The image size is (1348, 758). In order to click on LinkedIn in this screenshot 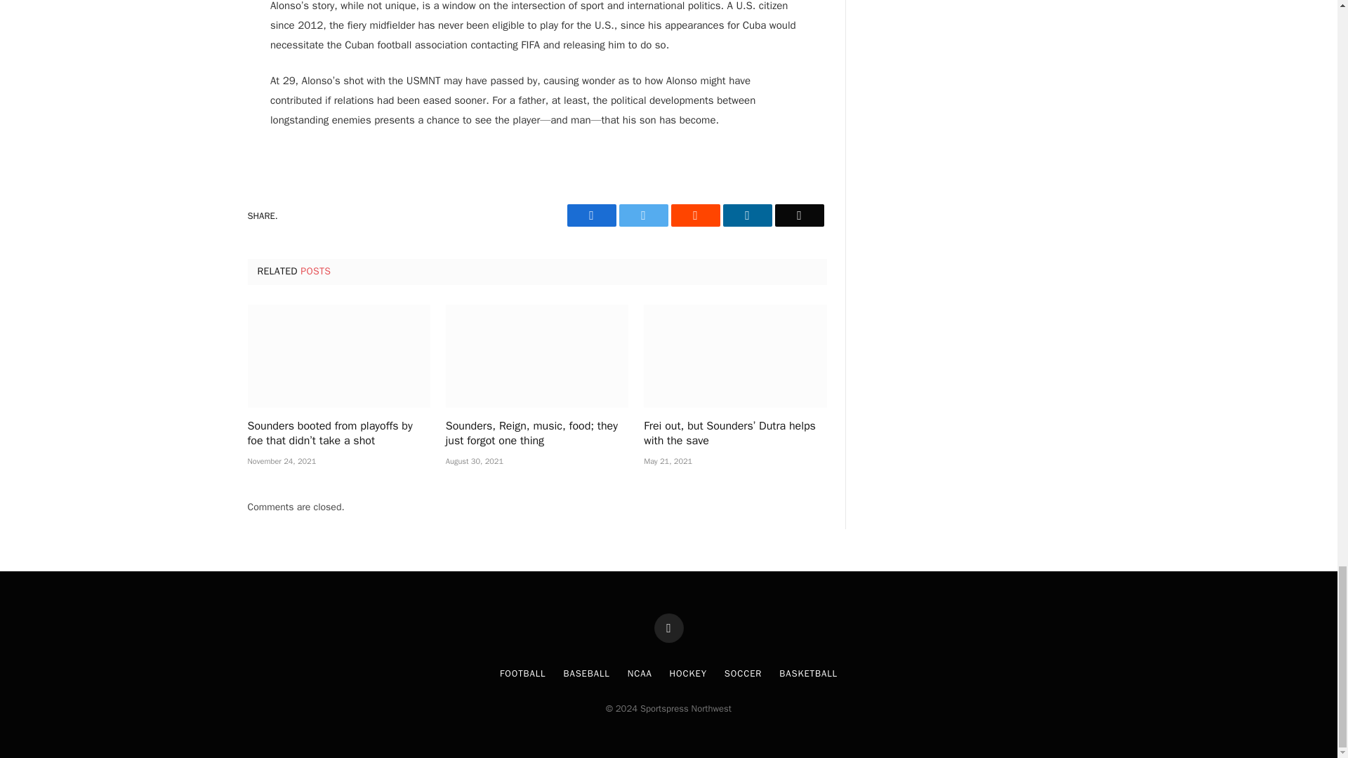, I will do `click(747, 215)`.